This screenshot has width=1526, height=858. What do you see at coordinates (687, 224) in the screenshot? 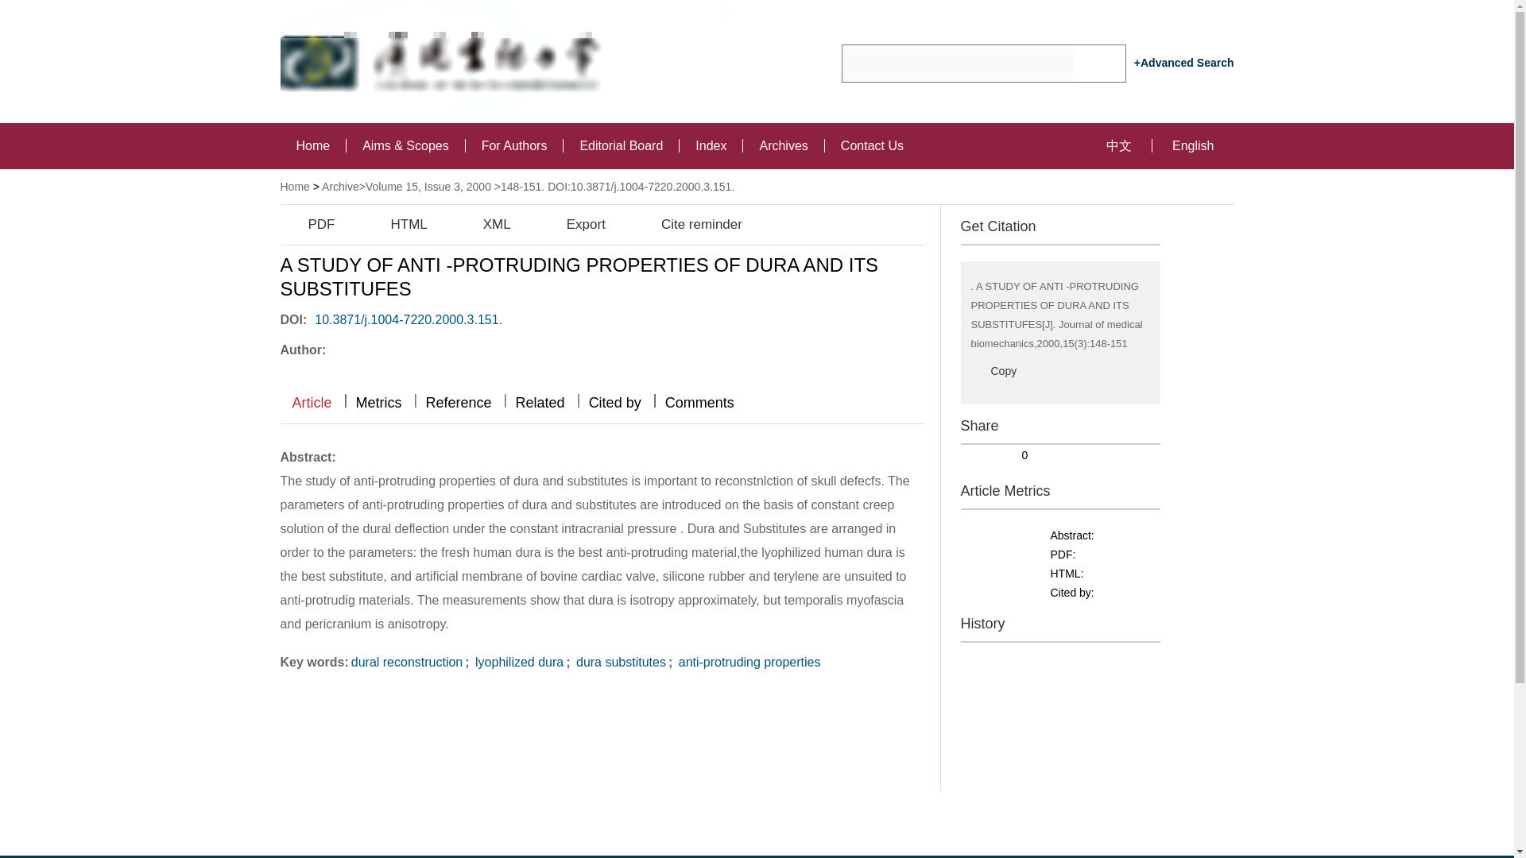
I see `Cite reminder` at bounding box center [687, 224].